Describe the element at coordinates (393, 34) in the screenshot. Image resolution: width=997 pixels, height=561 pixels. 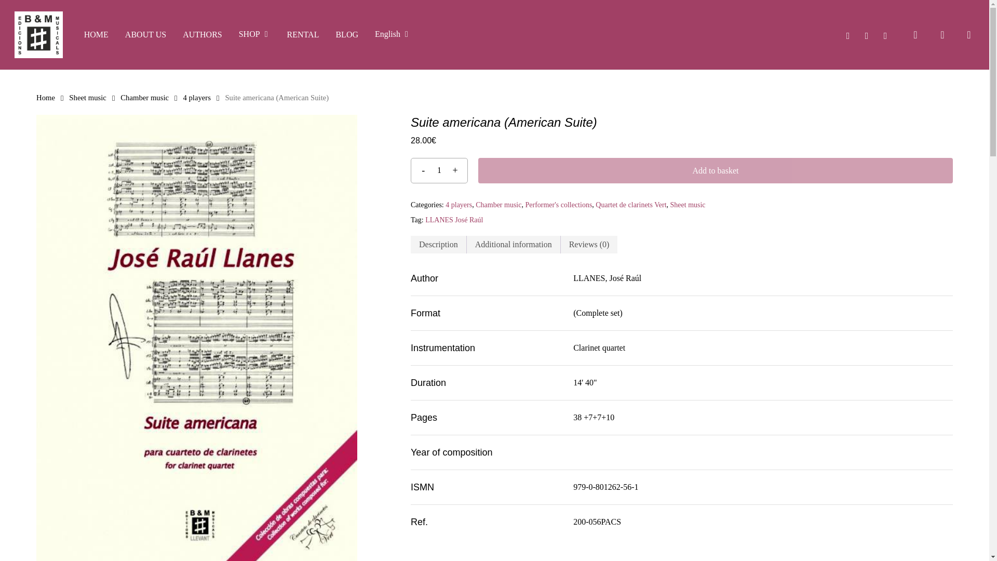
I see `English` at that location.